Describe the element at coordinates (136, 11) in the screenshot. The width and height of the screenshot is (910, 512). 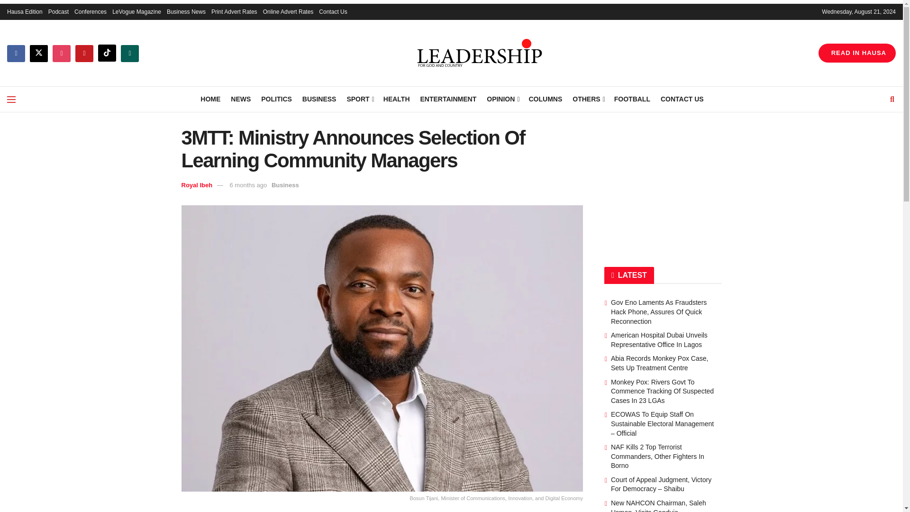
I see `LeVogue Magazine` at that location.